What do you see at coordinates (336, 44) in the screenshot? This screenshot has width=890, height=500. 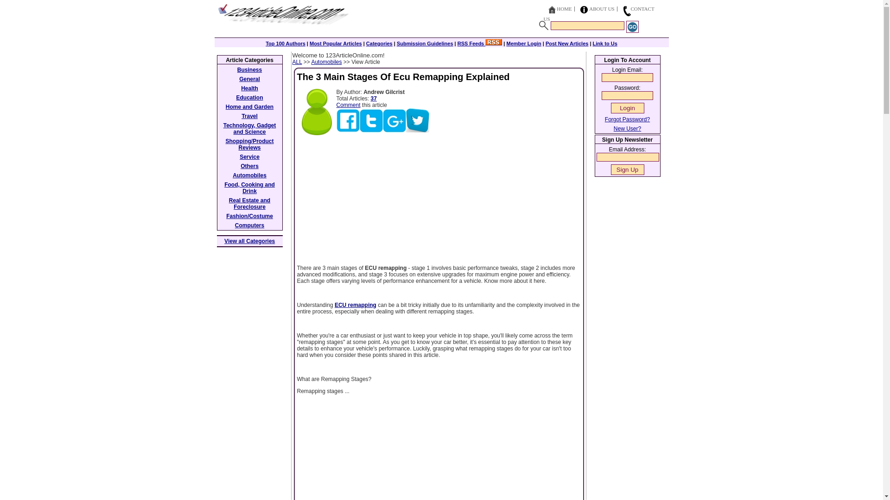 I see `Most Popular Articles` at bounding box center [336, 44].